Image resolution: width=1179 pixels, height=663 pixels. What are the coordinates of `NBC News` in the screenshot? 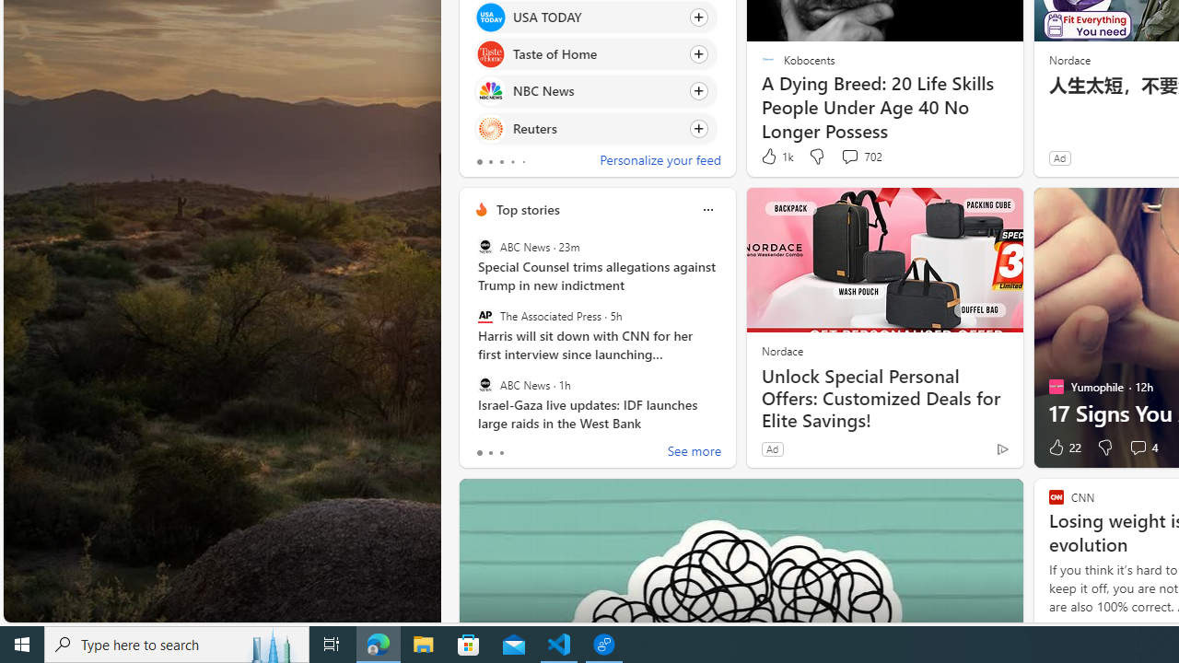 It's located at (490, 90).